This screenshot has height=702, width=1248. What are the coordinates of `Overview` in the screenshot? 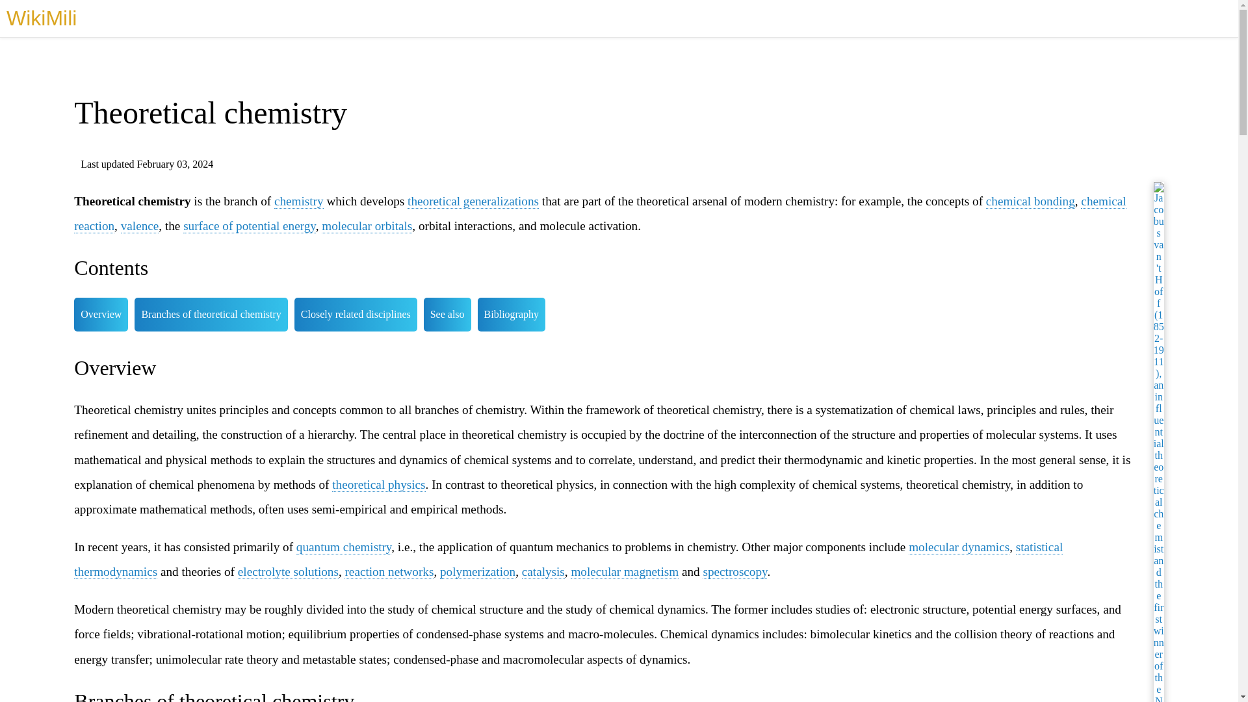 It's located at (101, 314).